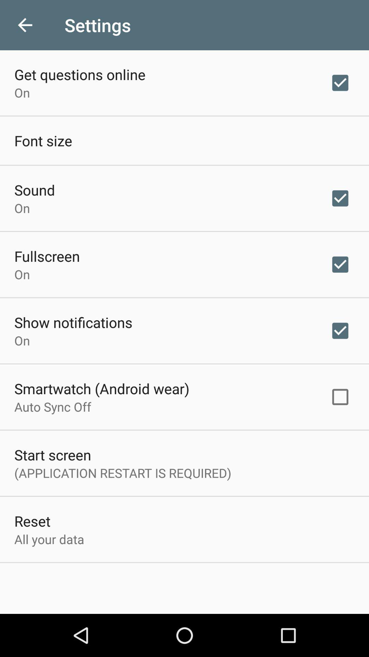 The image size is (369, 657). Describe the element at coordinates (32, 521) in the screenshot. I see `jump until the reset` at that location.